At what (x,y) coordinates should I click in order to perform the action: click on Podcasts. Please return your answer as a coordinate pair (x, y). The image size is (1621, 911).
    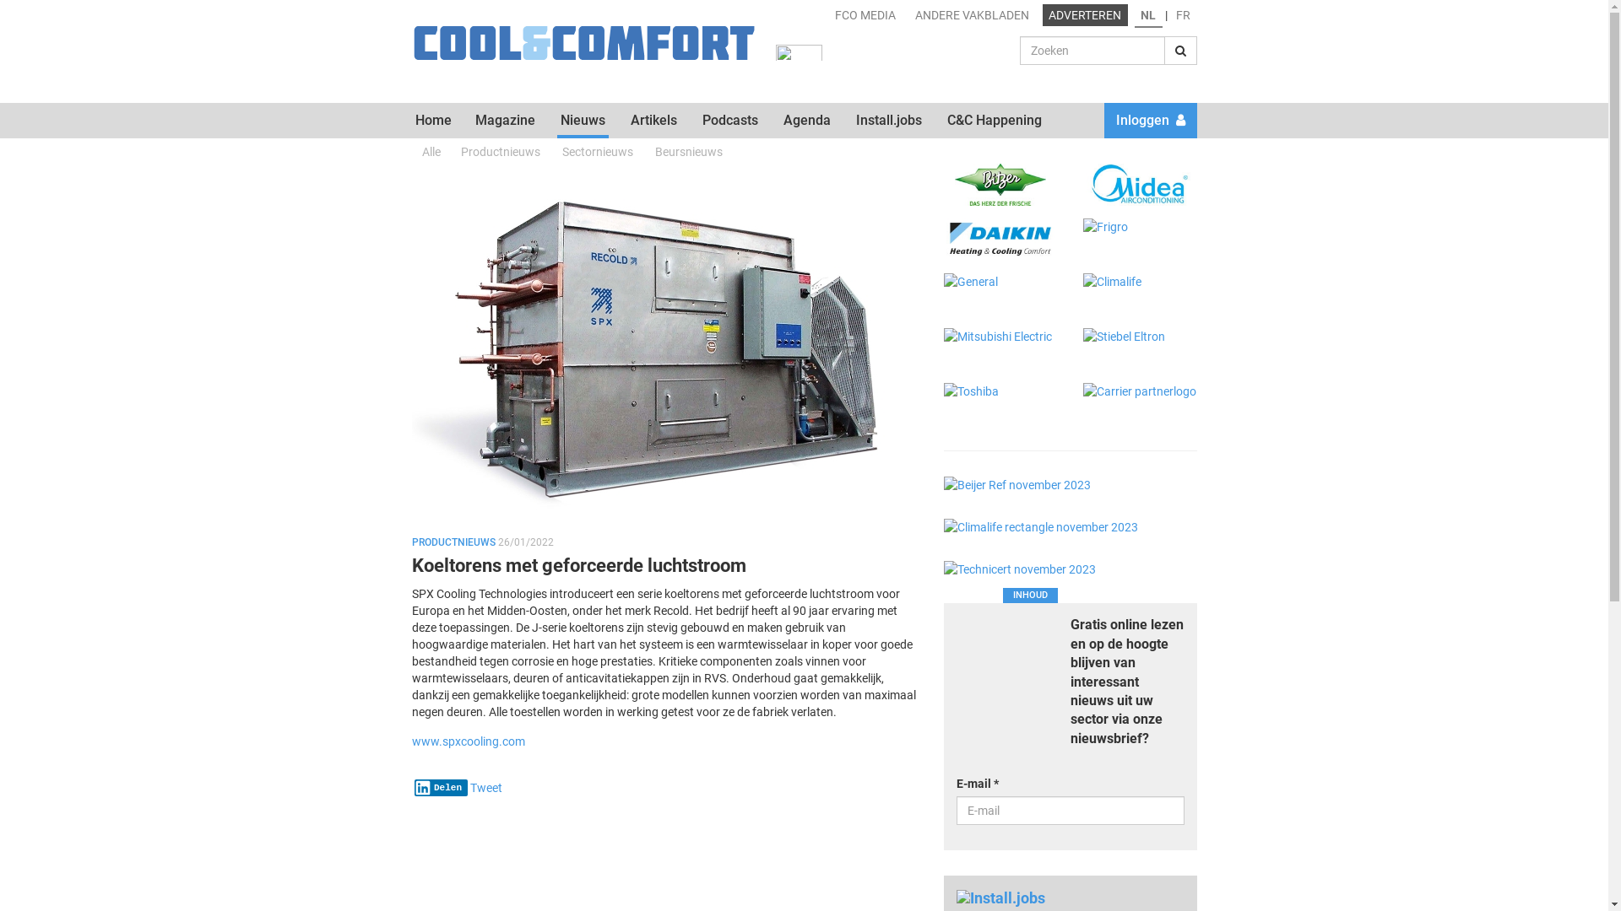
    Looking at the image, I should click on (730, 121).